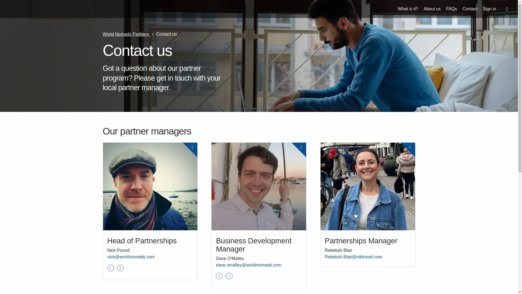 The image size is (522, 294). Describe the element at coordinates (130, 257) in the screenshot. I see `Email Nick` at that location.